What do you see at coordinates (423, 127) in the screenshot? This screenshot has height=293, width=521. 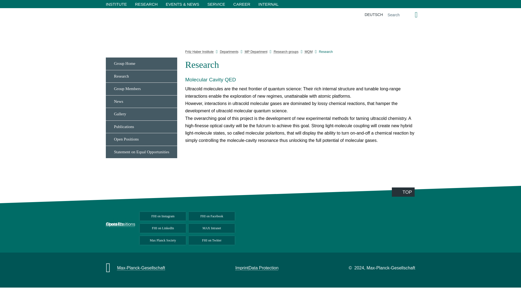 I see `E-Mail` at bounding box center [423, 127].